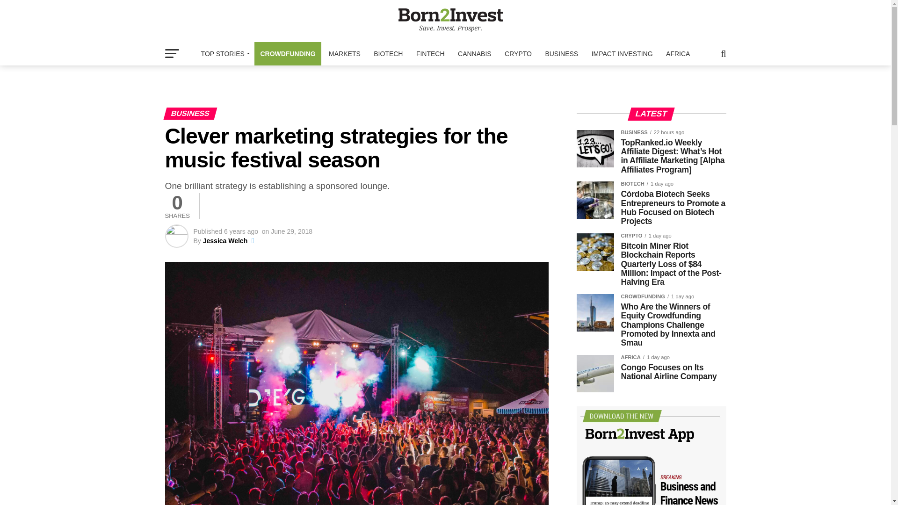 The height and width of the screenshot is (505, 898). I want to click on BUSINESS, so click(561, 53).